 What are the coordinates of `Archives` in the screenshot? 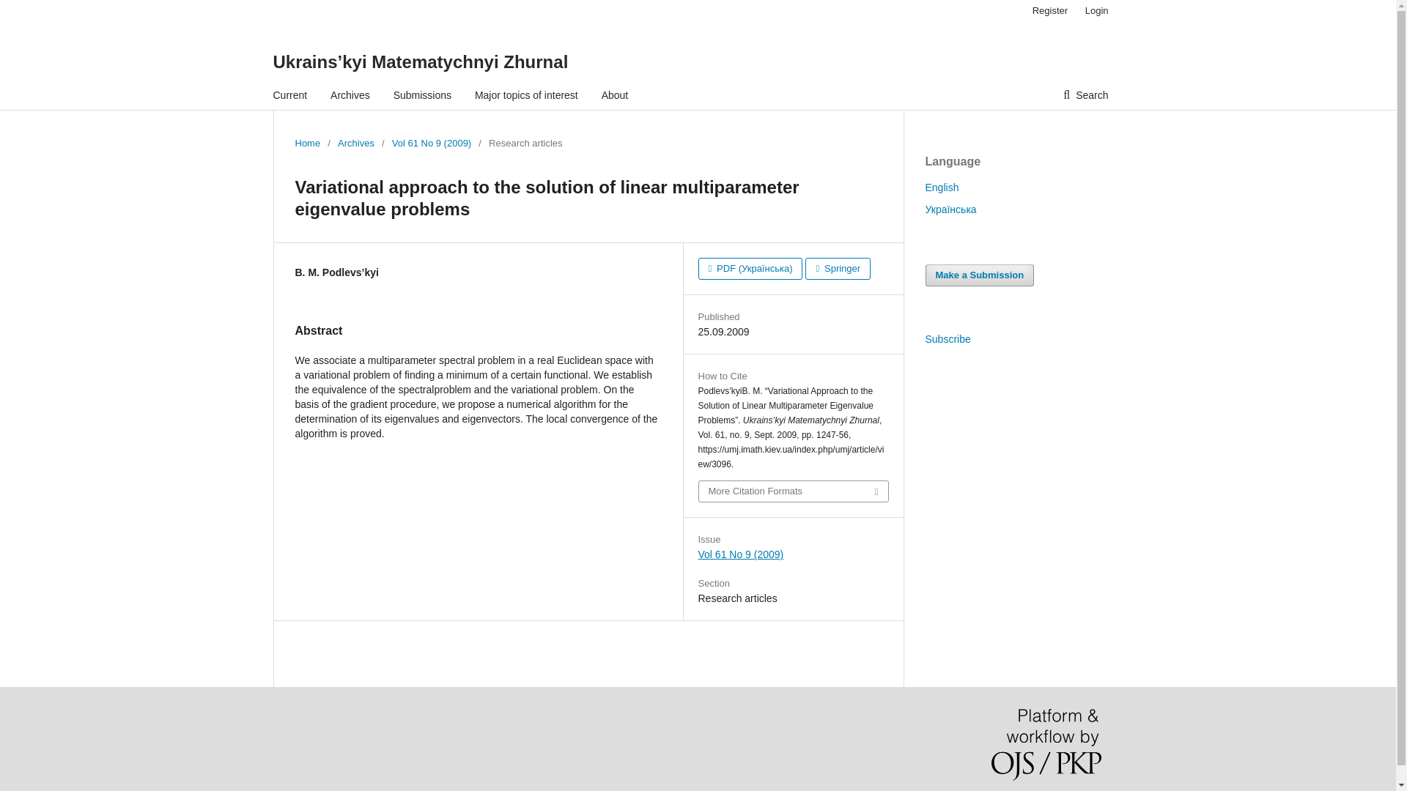 It's located at (350, 95).